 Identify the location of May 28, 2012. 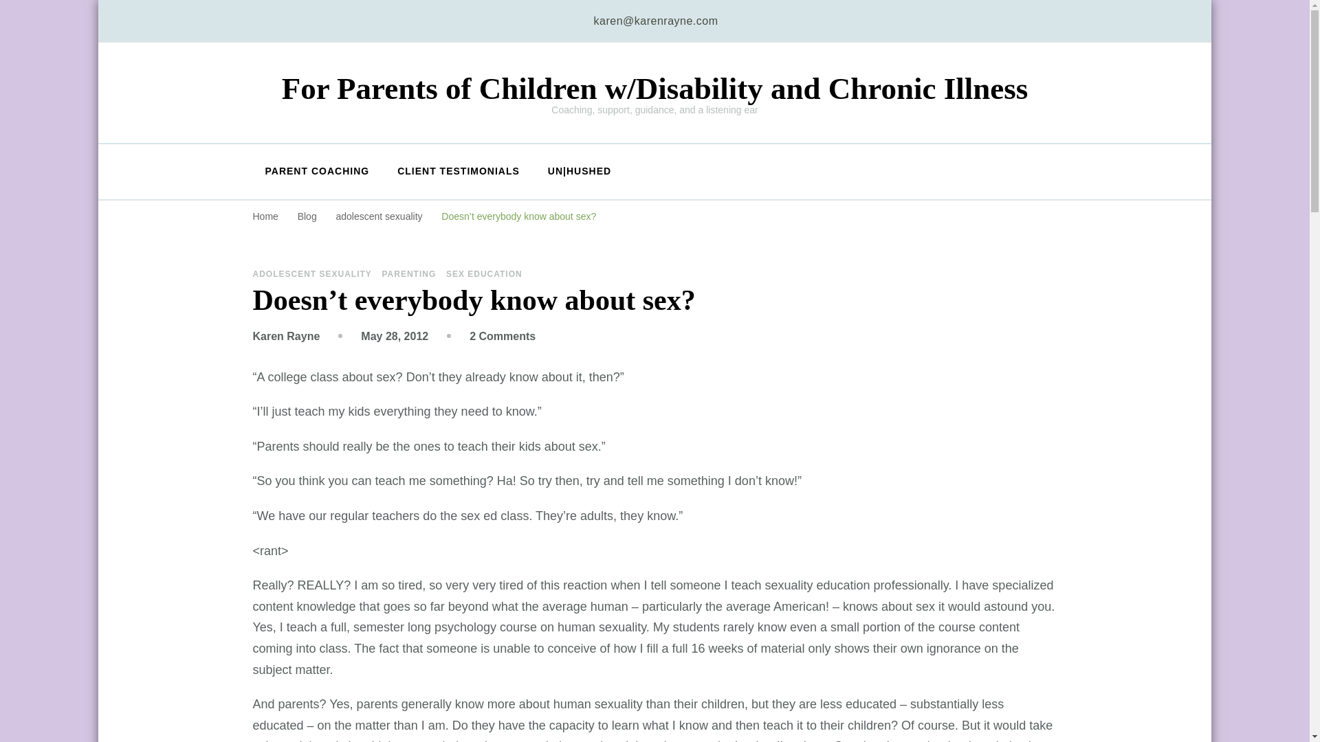
(394, 335).